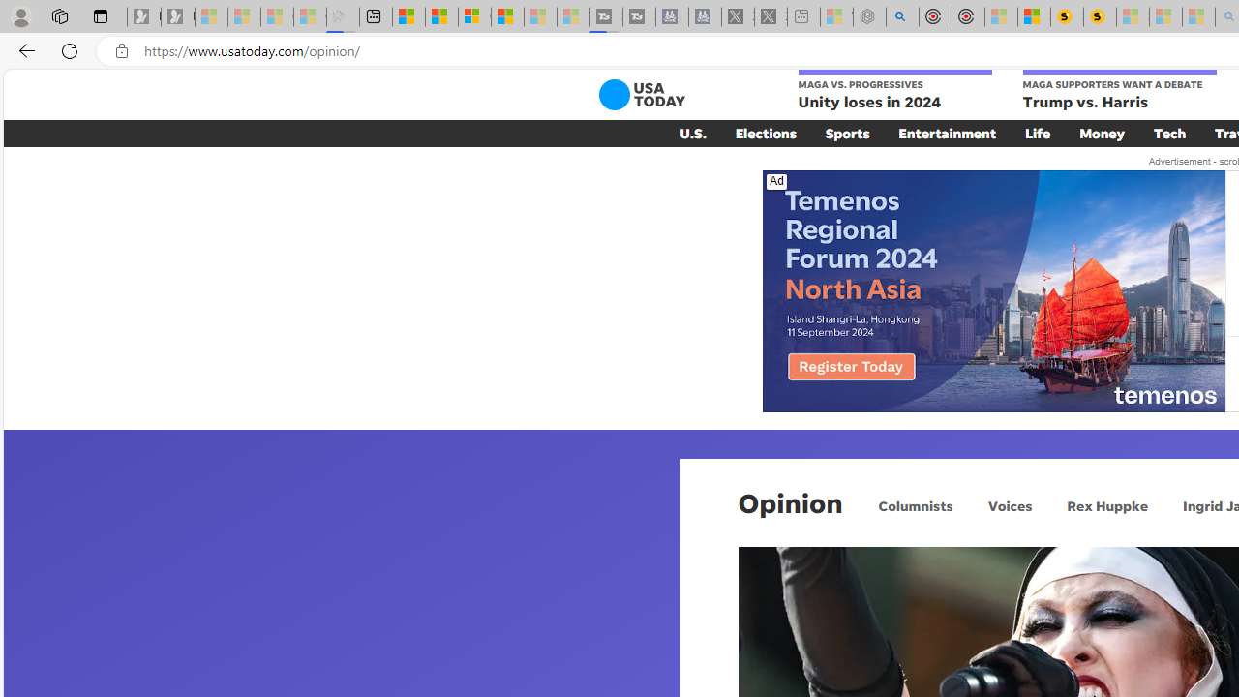  I want to click on MAGA SUPPORTERS WANT A DEBATE Trump vs. Harris, so click(1119, 91).